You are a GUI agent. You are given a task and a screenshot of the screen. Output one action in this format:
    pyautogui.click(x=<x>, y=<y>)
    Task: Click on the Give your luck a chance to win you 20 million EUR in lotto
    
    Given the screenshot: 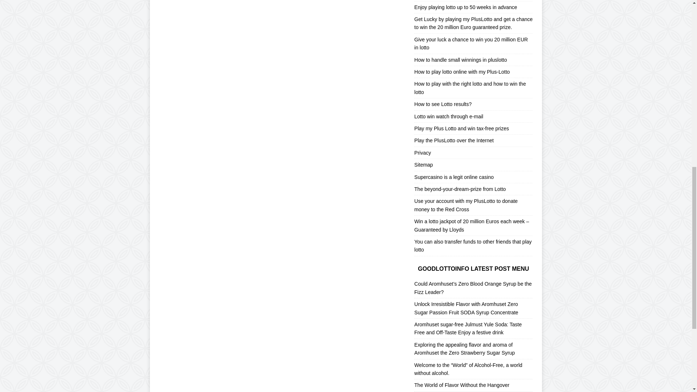 What is the action you would take?
    pyautogui.click(x=473, y=44)
    